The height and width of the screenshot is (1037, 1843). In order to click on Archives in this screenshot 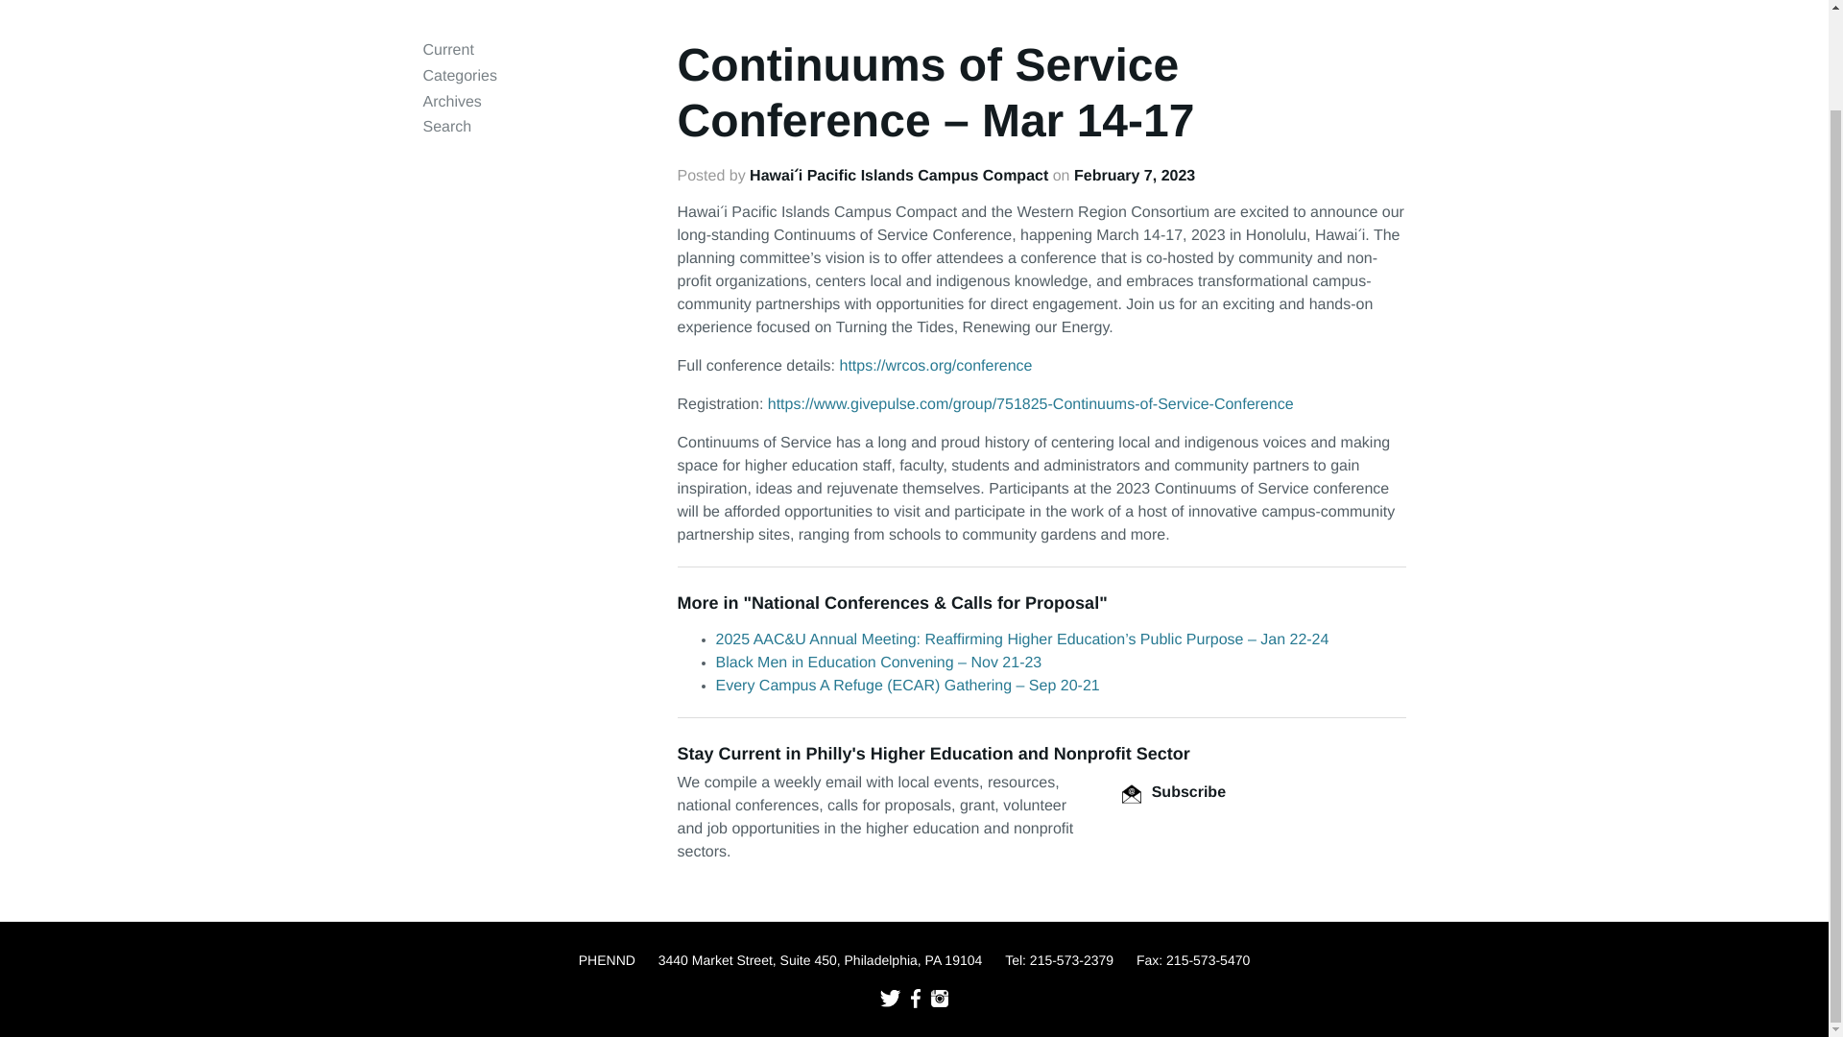, I will do `click(451, 102)`.